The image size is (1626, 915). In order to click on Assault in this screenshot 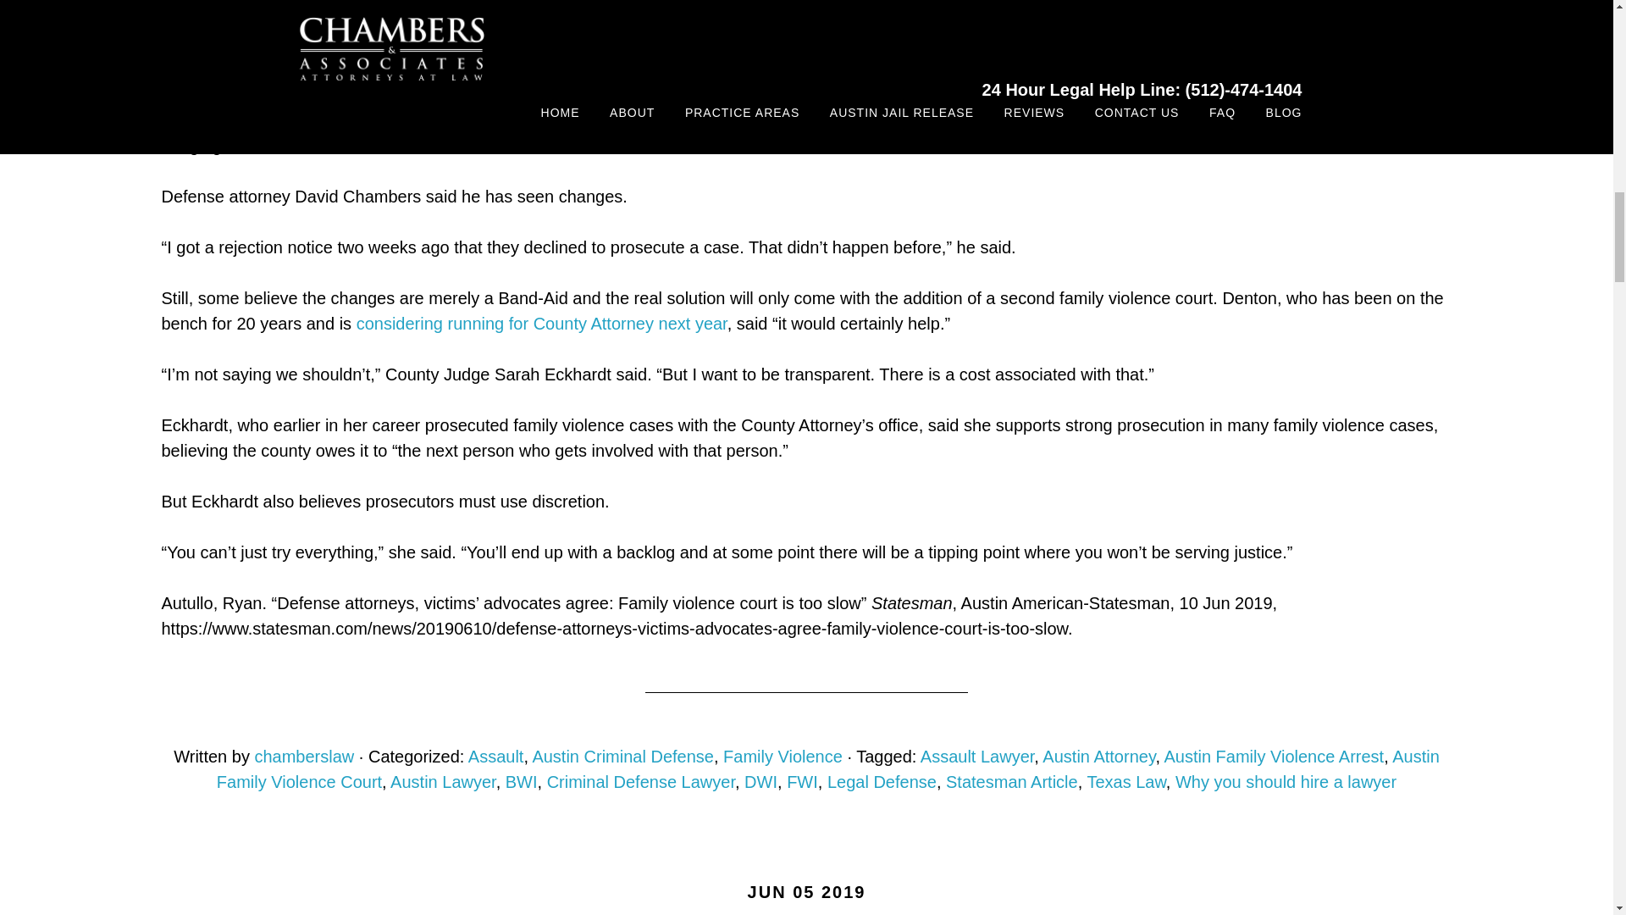, I will do `click(495, 756)`.